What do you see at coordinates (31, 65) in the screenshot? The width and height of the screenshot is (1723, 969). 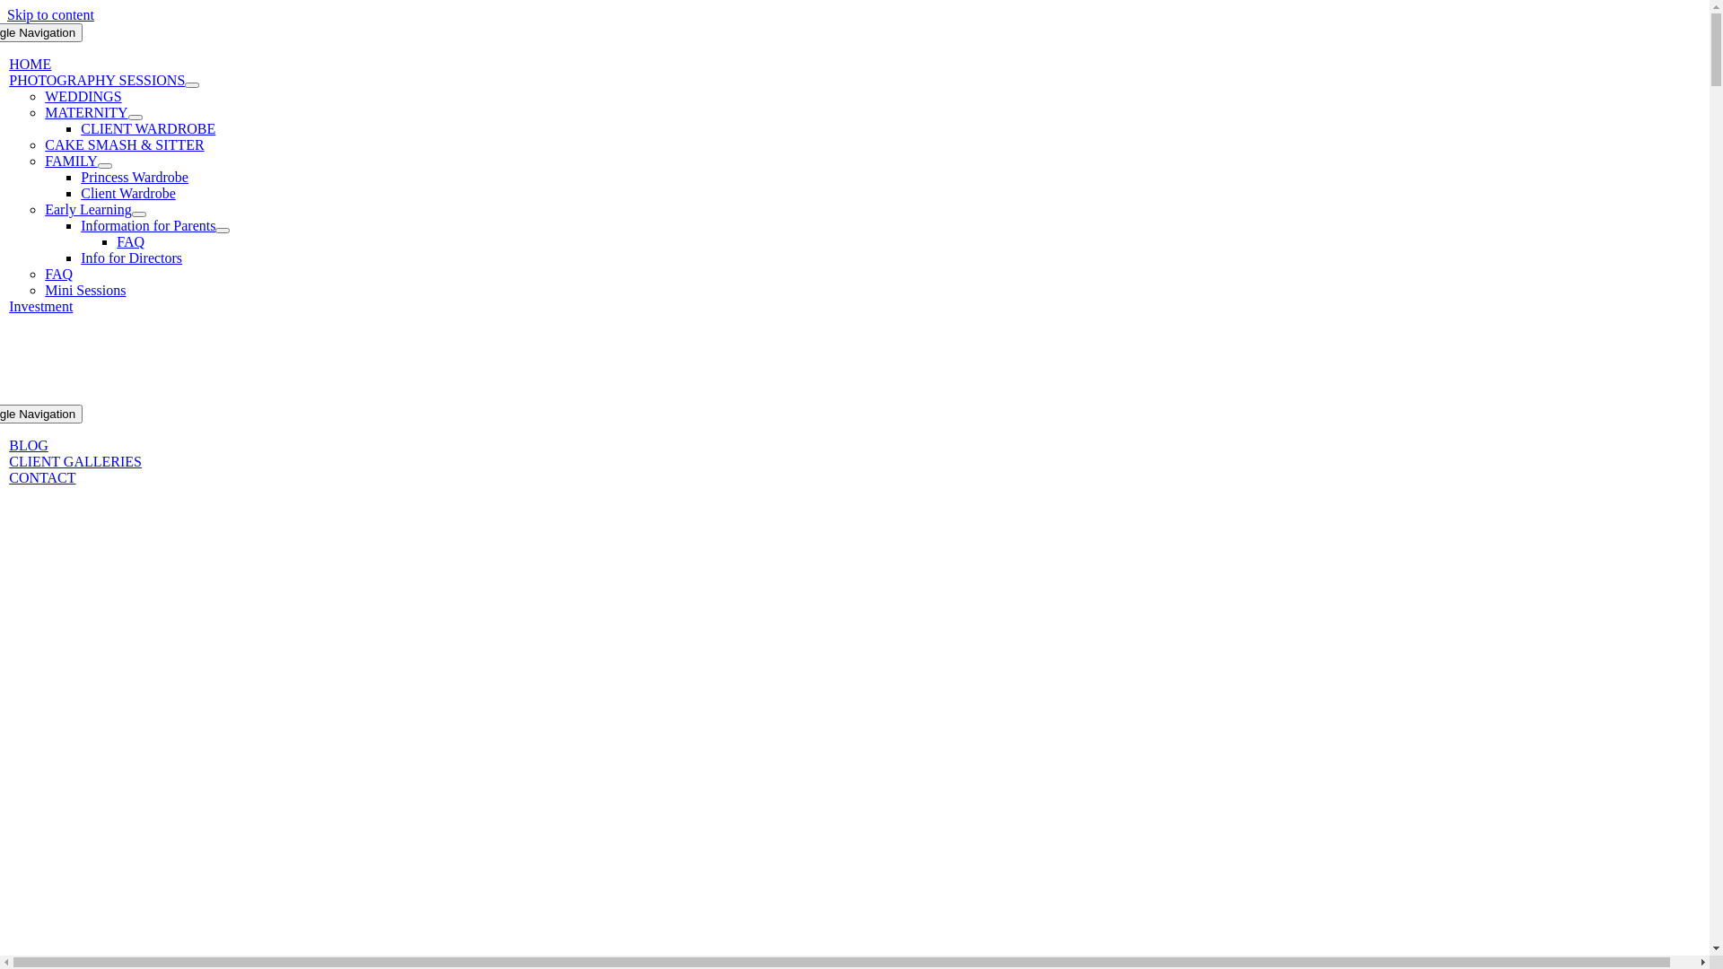 I see `HOME` at bounding box center [31, 65].